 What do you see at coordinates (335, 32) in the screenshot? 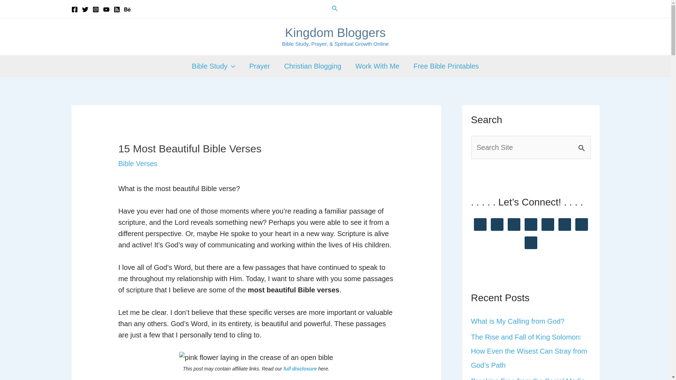
I see `Kingdom Bloggers` at bounding box center [335, 32].